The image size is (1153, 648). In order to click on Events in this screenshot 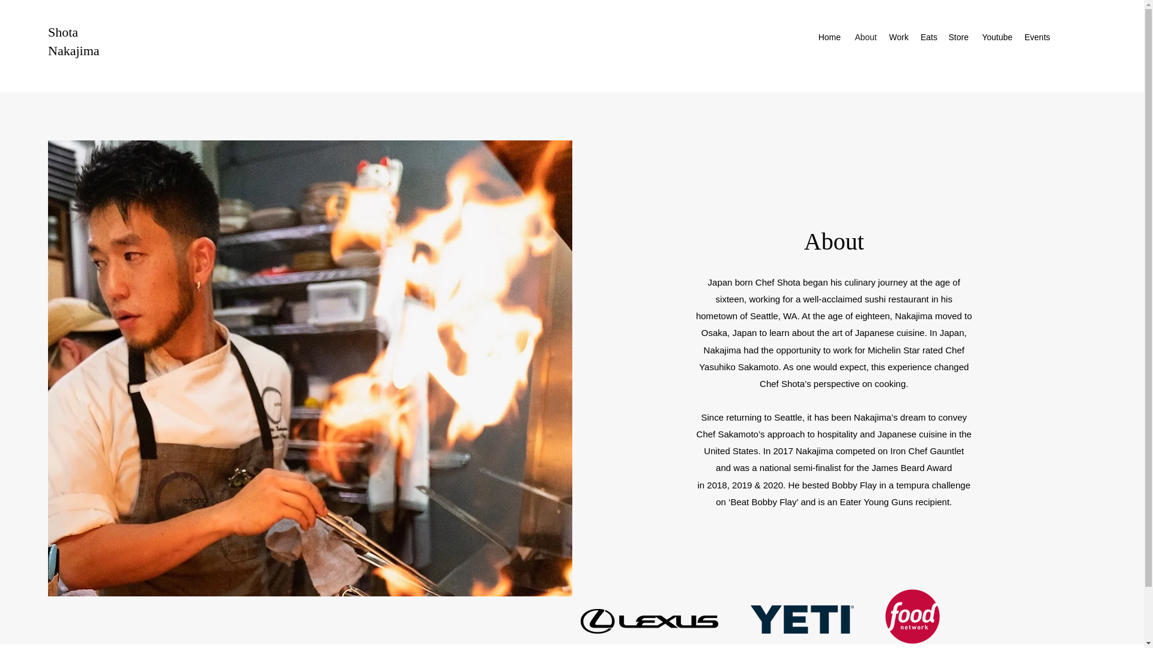, I will do `click(1036, 37)`.